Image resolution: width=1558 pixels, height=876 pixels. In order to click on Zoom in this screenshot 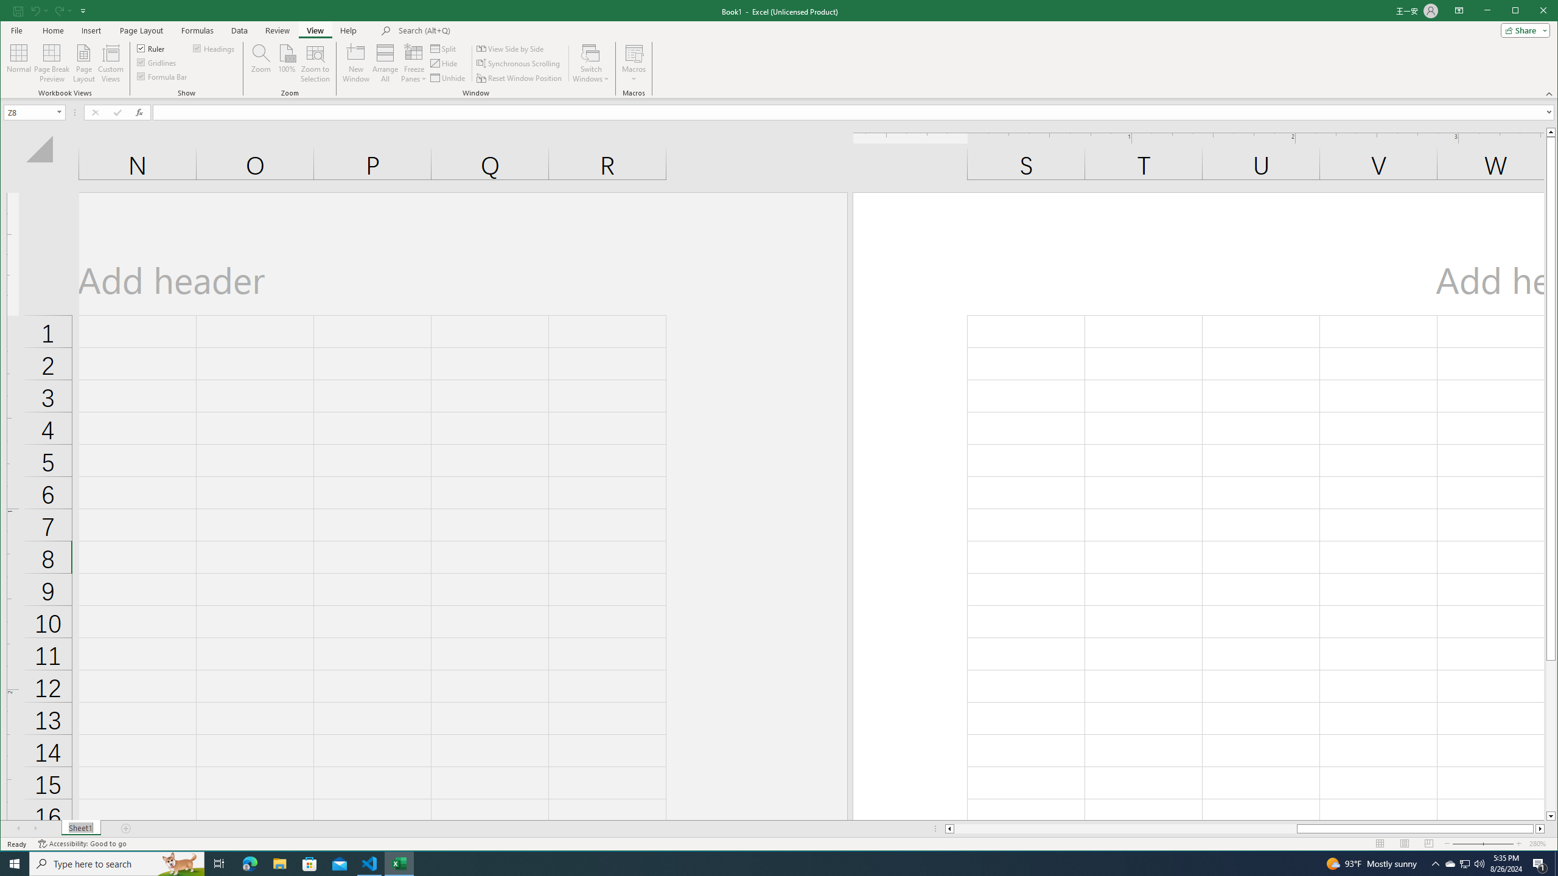, I will do `click(1482, 844)`.